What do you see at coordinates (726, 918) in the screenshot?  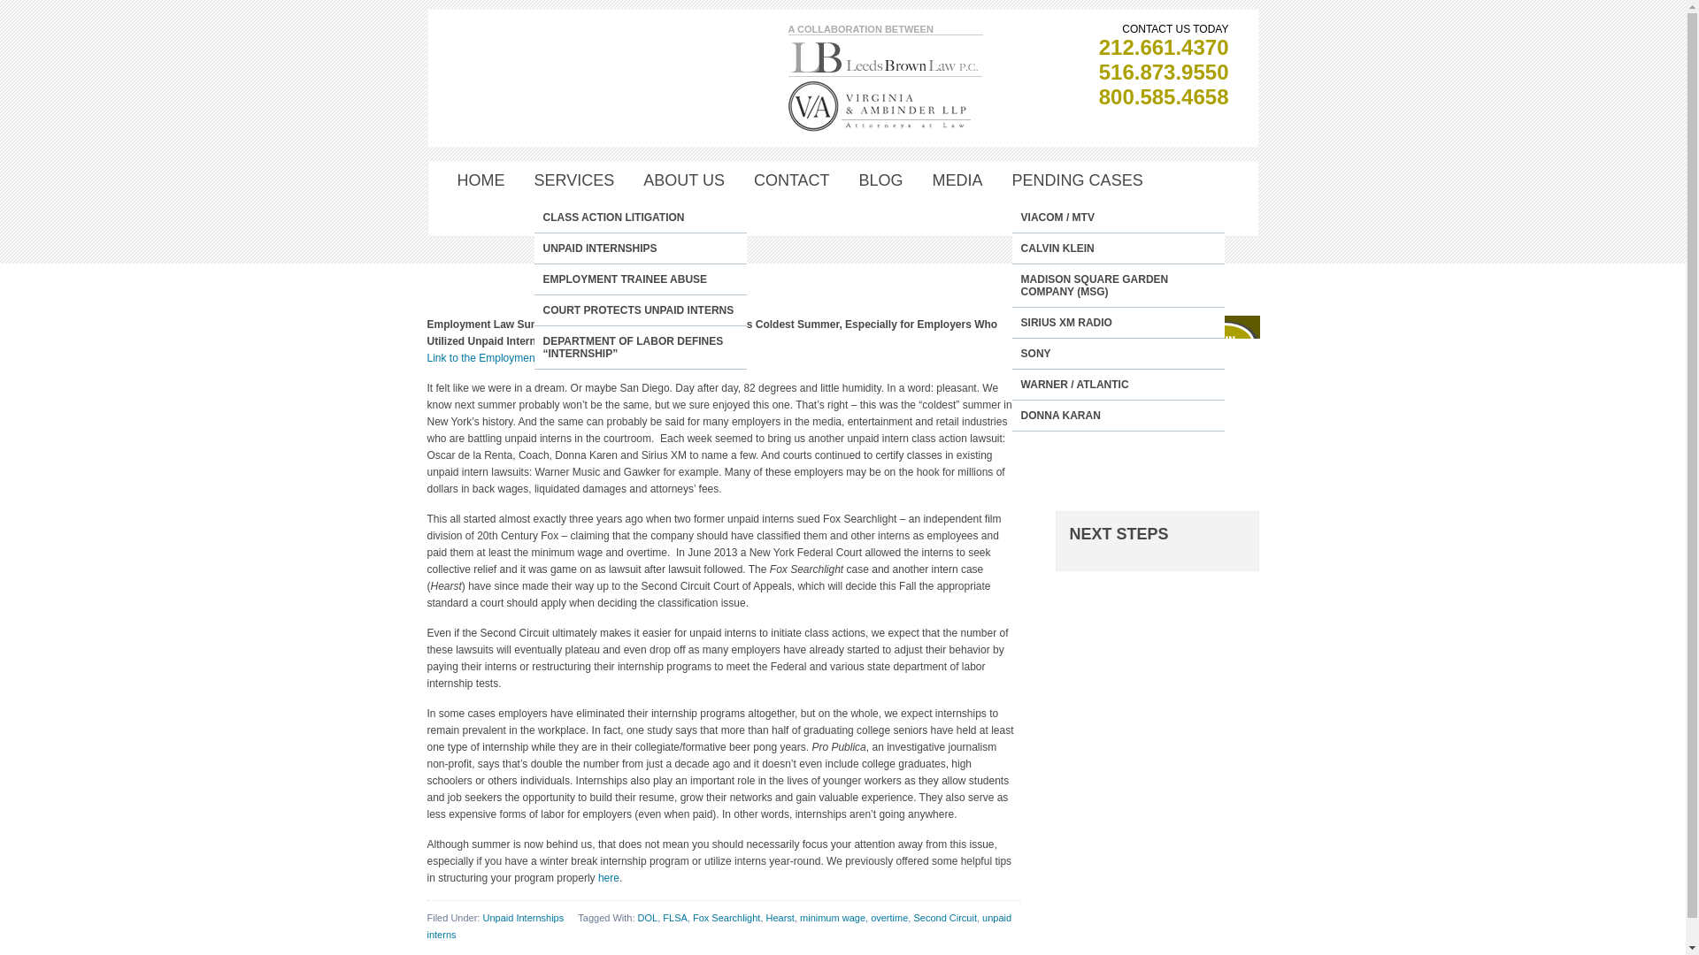 I see `Fox Searchlight` at bounding box center [726, 918].